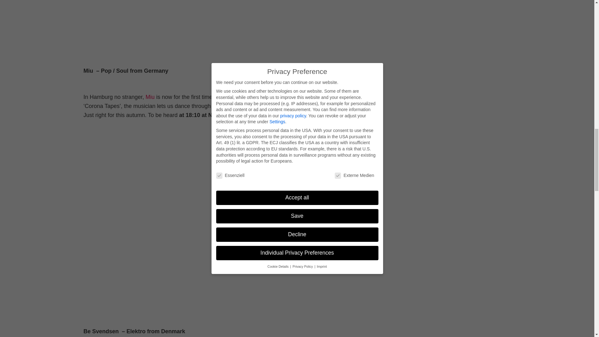  What do you see at coordinates (90, 110) in the screenshot?
I see `1` at bounding box center [90, 110].